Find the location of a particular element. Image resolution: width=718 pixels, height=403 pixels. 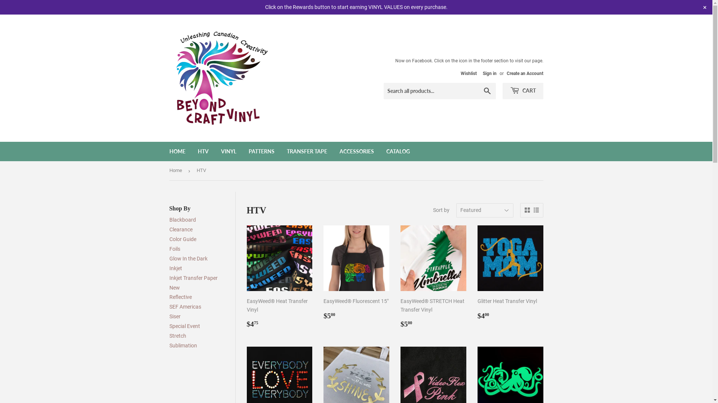

Stretch is located at coordinates (177, 336).